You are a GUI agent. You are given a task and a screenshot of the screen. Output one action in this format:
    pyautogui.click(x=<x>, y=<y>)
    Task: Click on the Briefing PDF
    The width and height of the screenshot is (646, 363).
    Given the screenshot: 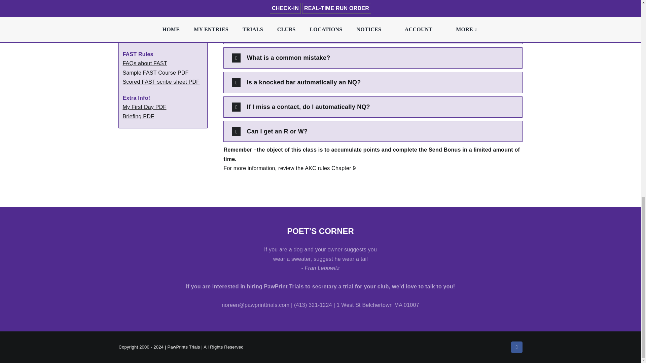 What is the action you would take?
    pyautogui.click(x=138, y=116)
    